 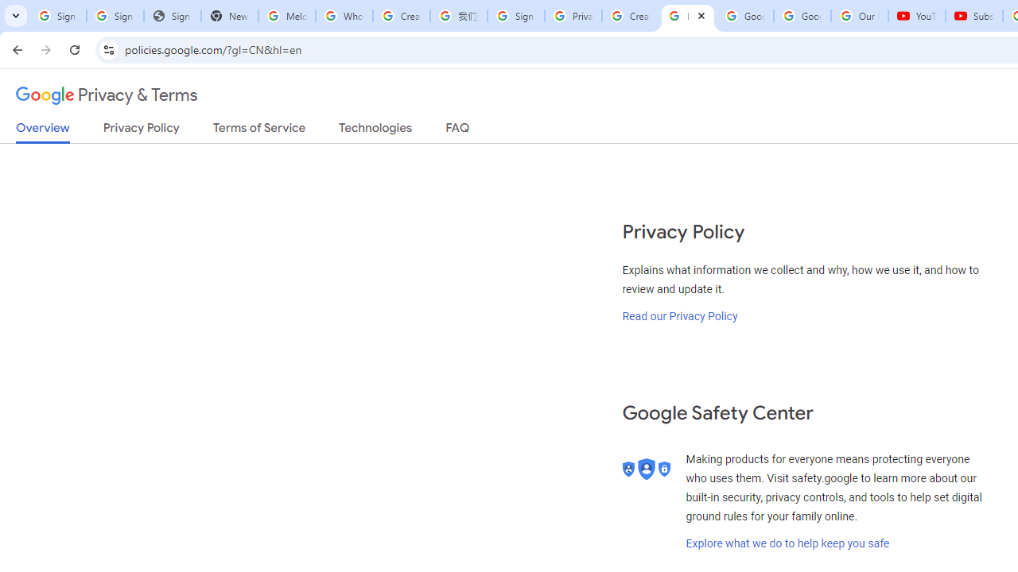 I want to click on View site information, so click(x=108, y=49).